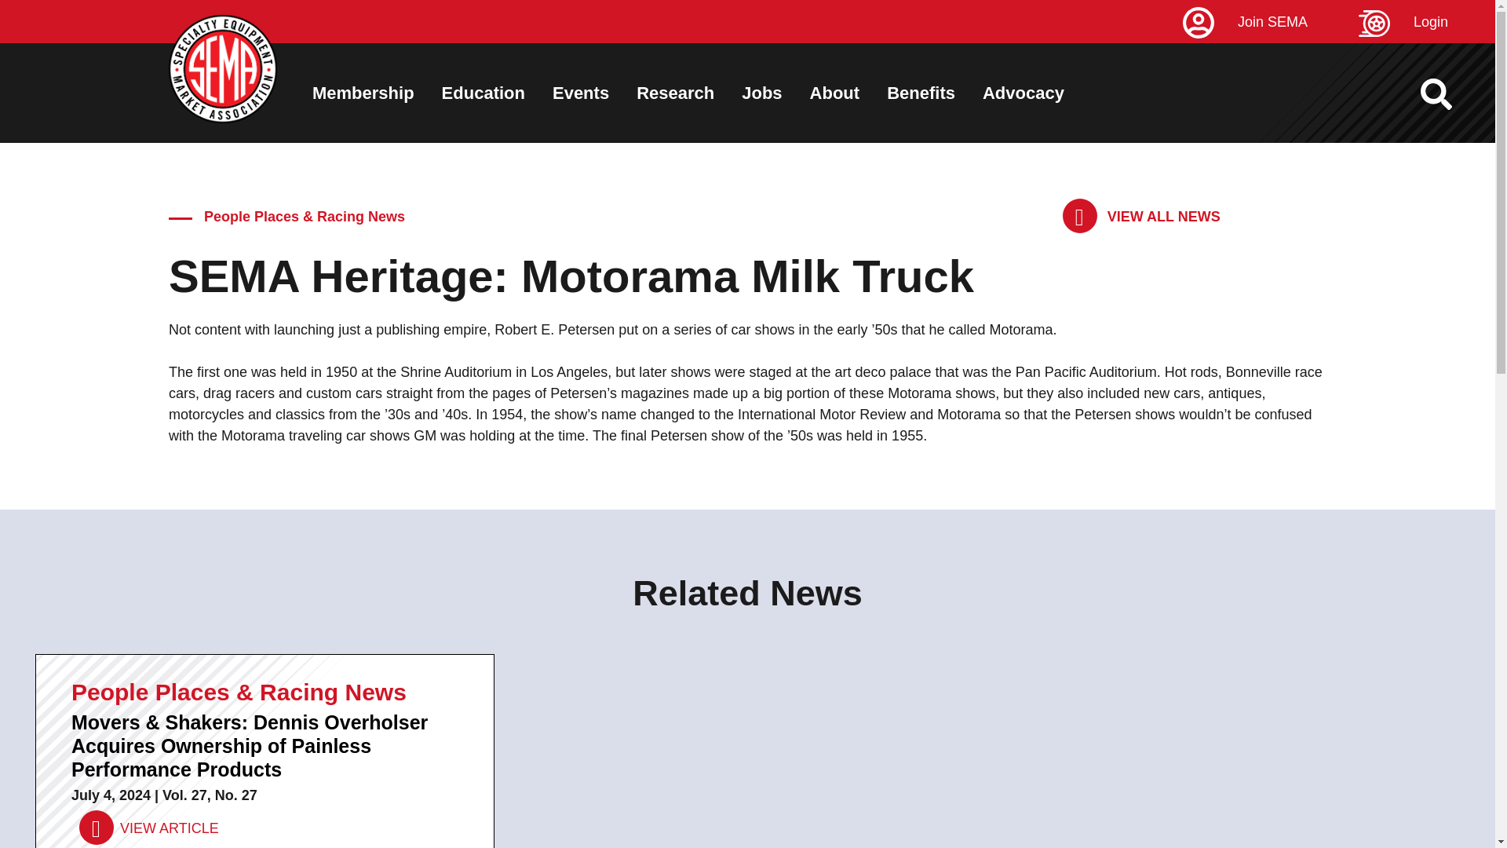 Image resolution: width=1507 pixels, height=848 pixels. What do you see at coordinates (1427, 22) in the screenshot?
I see `Login` at bounding box center [1427, 22].